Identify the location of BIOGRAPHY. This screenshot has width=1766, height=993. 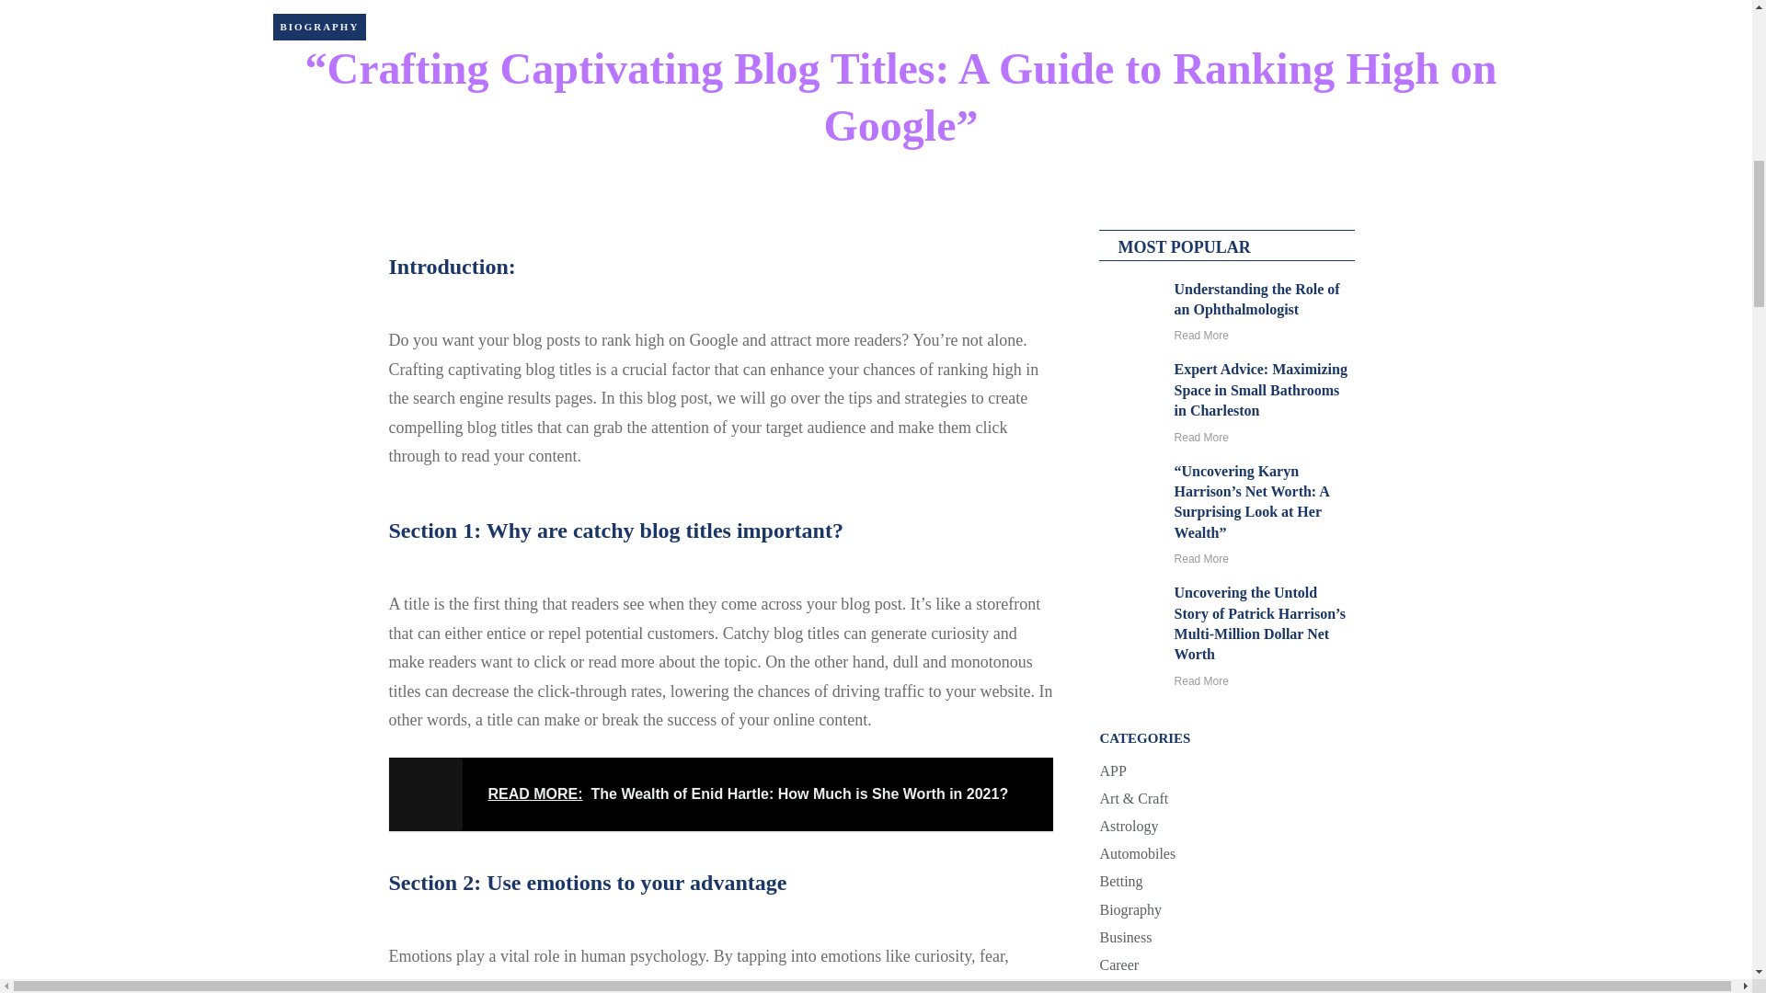
(318, 26).